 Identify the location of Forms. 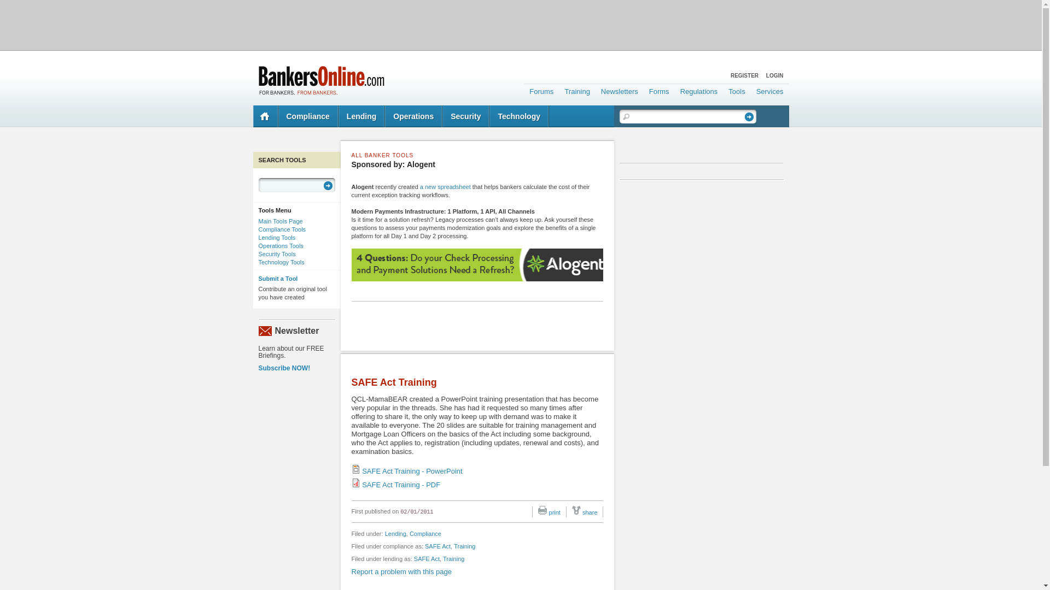
(659, 90).